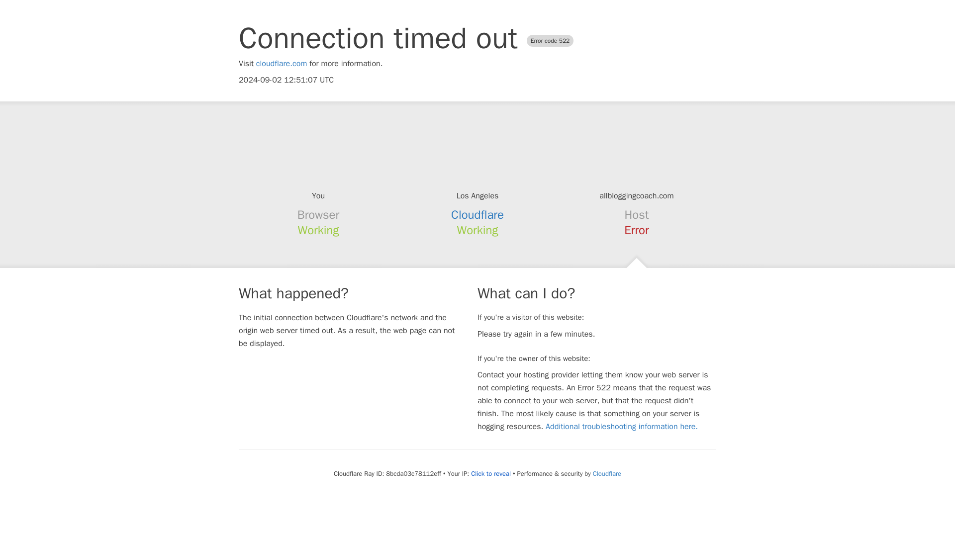 The height and width of the screenshot is (537, 955). I want to click on cloudflare.com, so click(282, 64).